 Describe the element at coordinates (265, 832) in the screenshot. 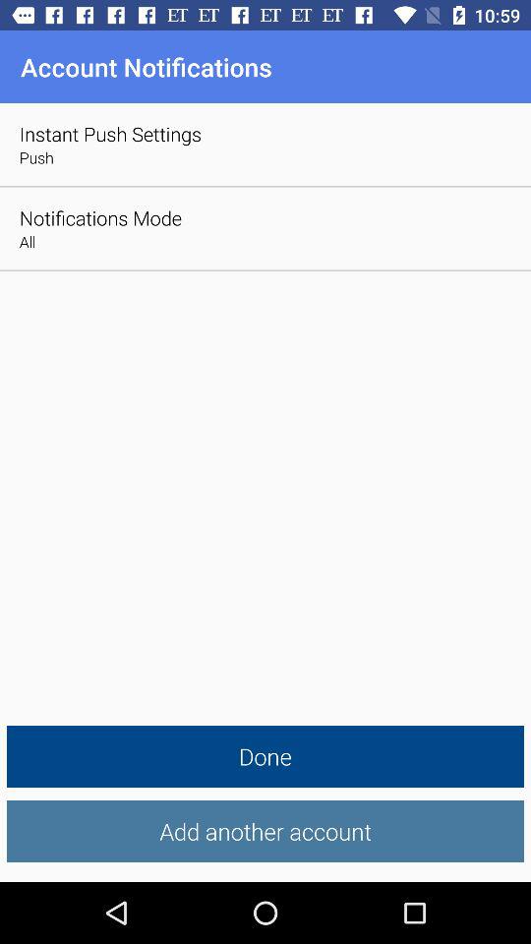

I see `click the add another account icon` at that location.